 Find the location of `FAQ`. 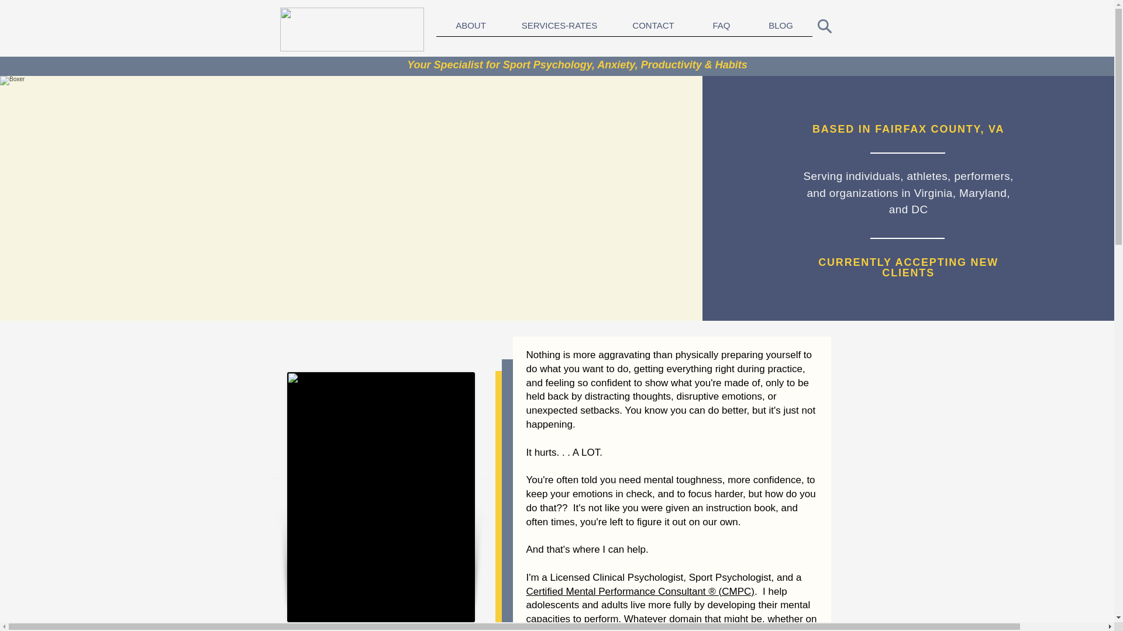

FAQ is located at coordinates (722, 29).